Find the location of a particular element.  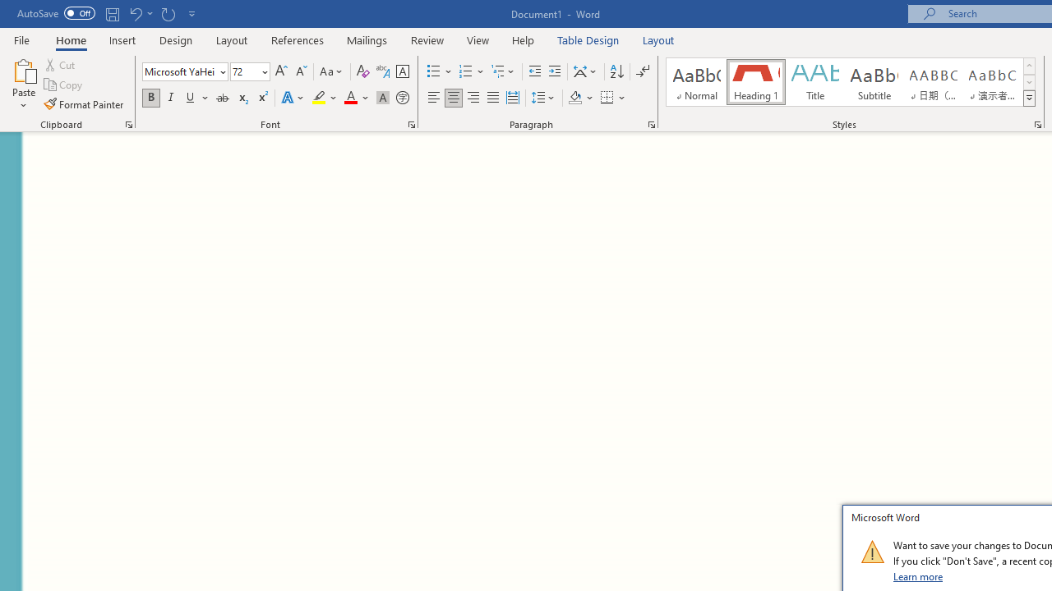

Show/Hide Editing Marks is located at coordinates (643, 72).